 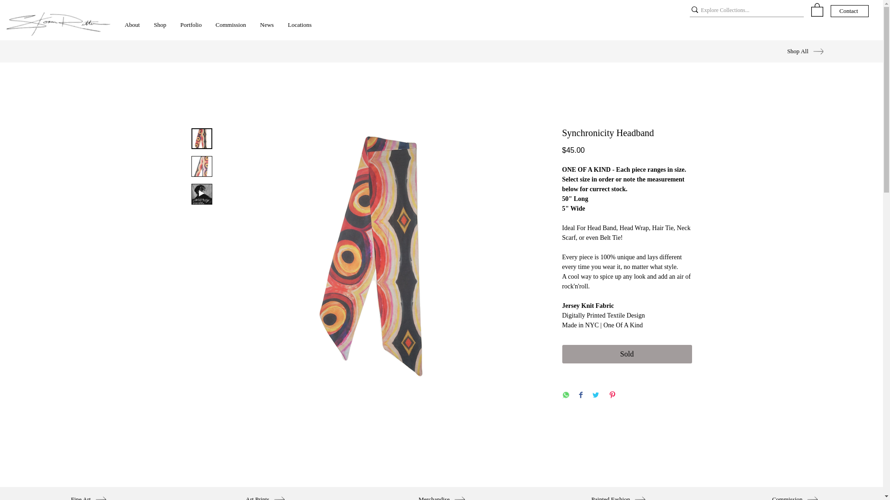 I want to click on News, so click(x=267, y=25).